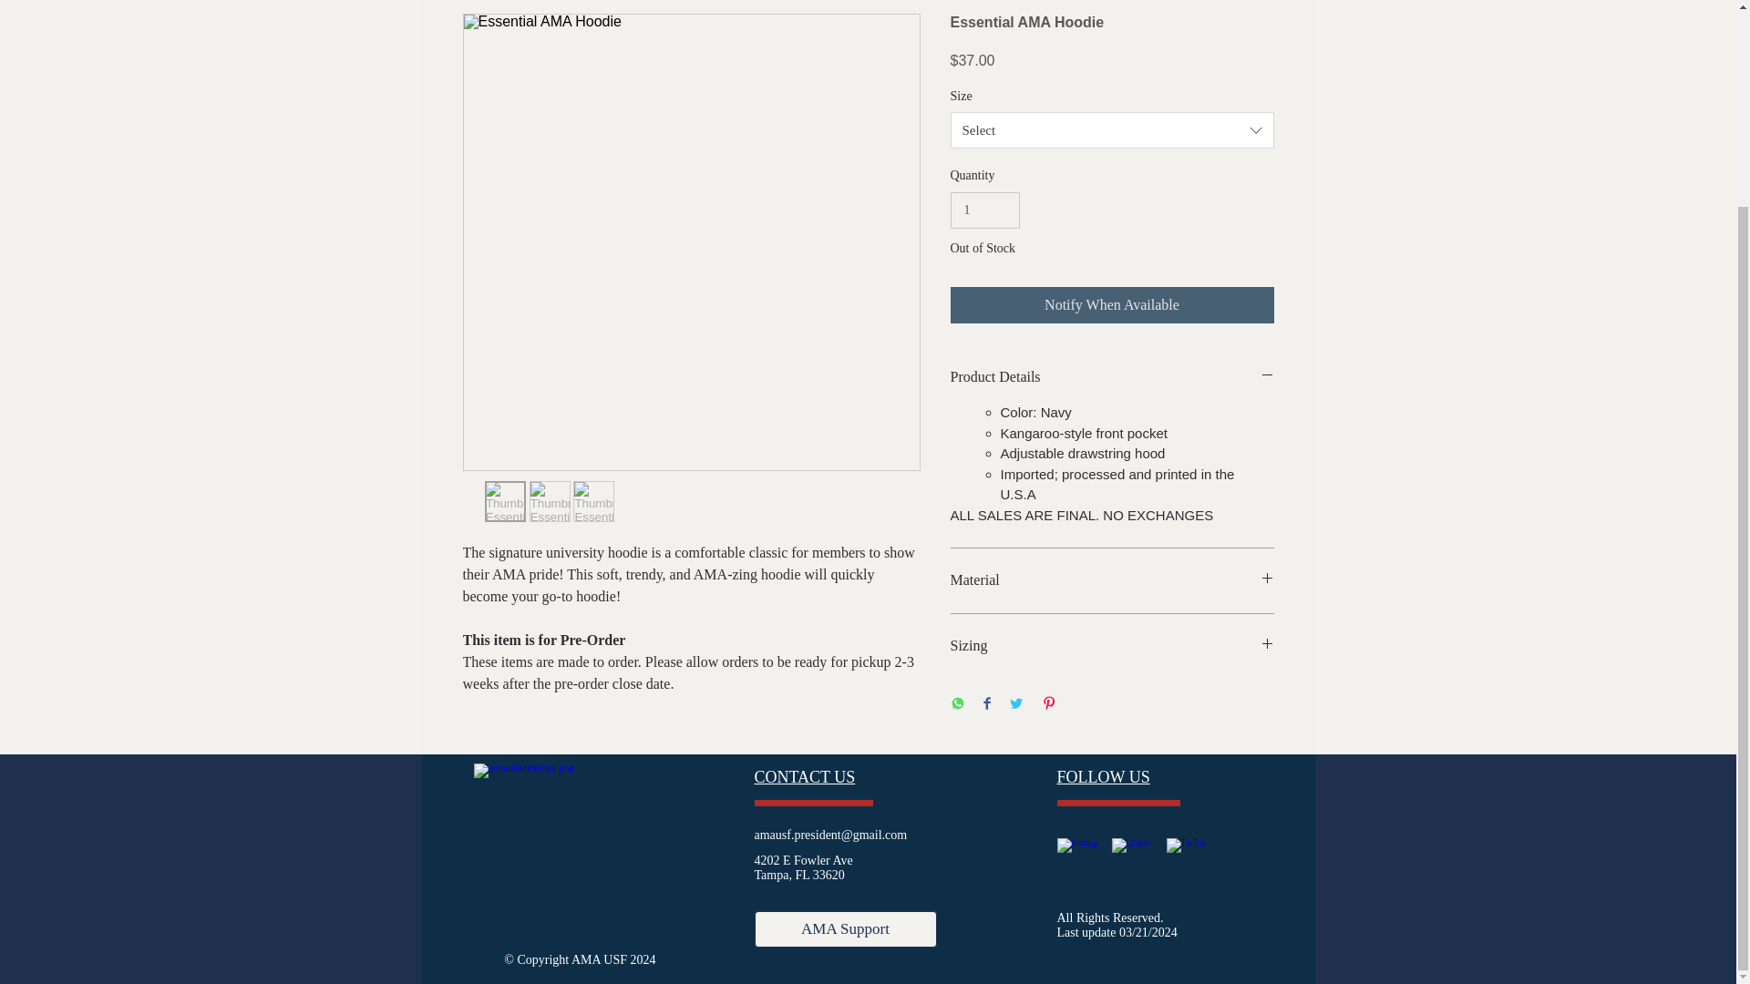 This screenshot has height=984, width=1750. Describe the element at coordinates (1112, 377) in the screenshot. I see `Product Details` at that location.